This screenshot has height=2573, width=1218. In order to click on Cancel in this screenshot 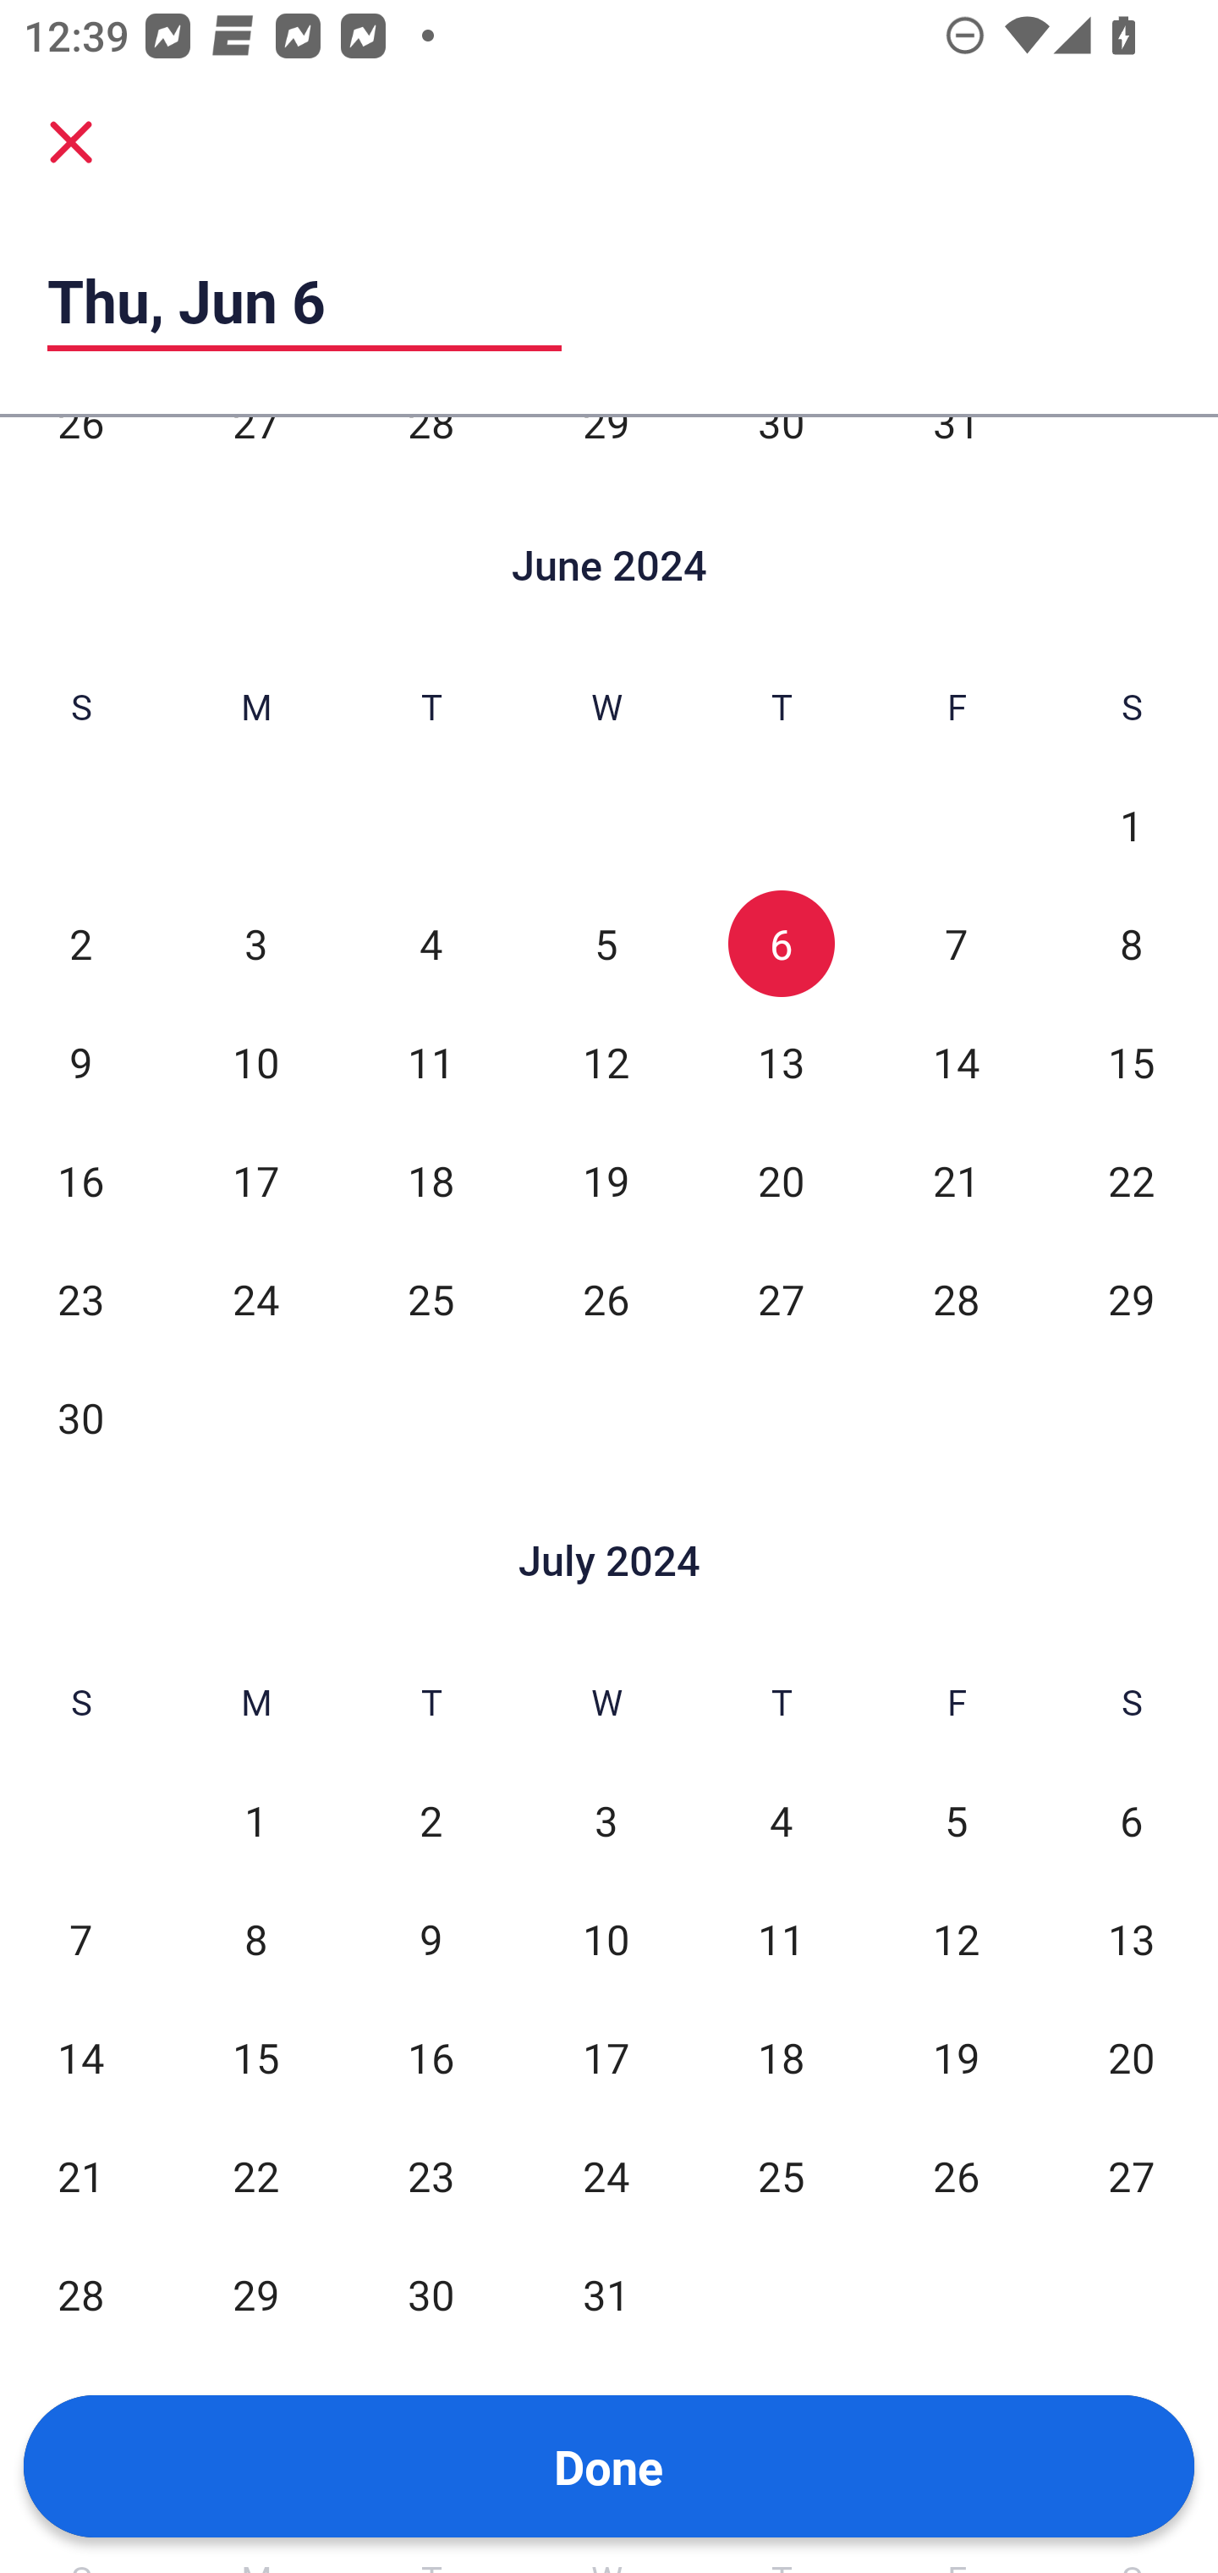, I will do `click(71, 140)`.